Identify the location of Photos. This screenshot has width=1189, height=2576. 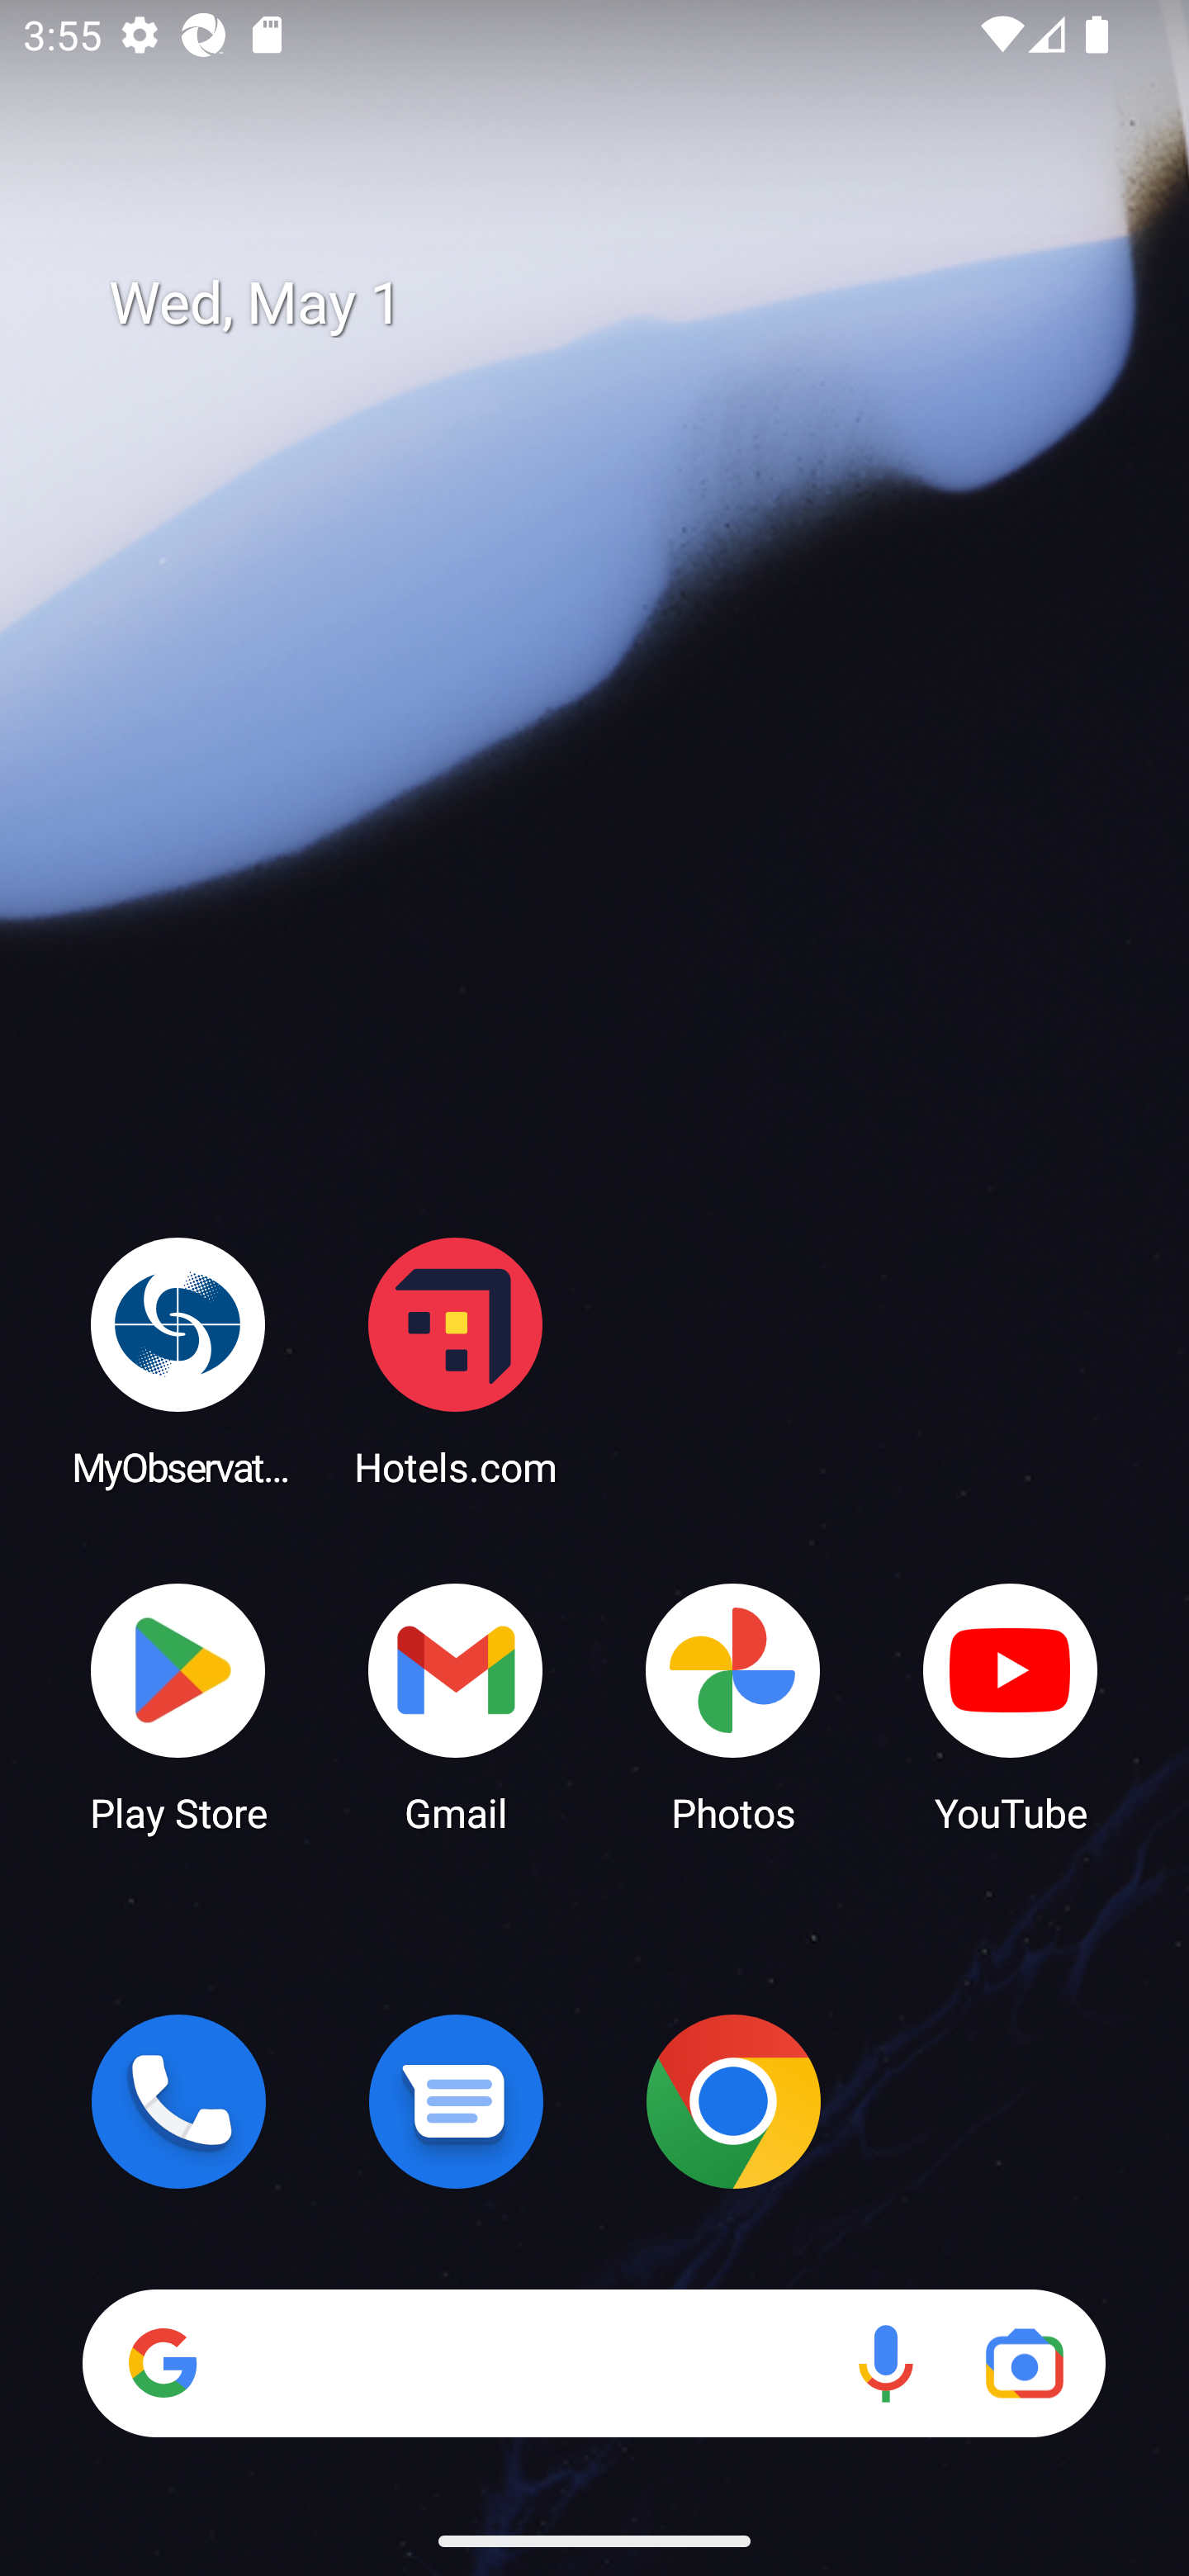
(733, 1706).